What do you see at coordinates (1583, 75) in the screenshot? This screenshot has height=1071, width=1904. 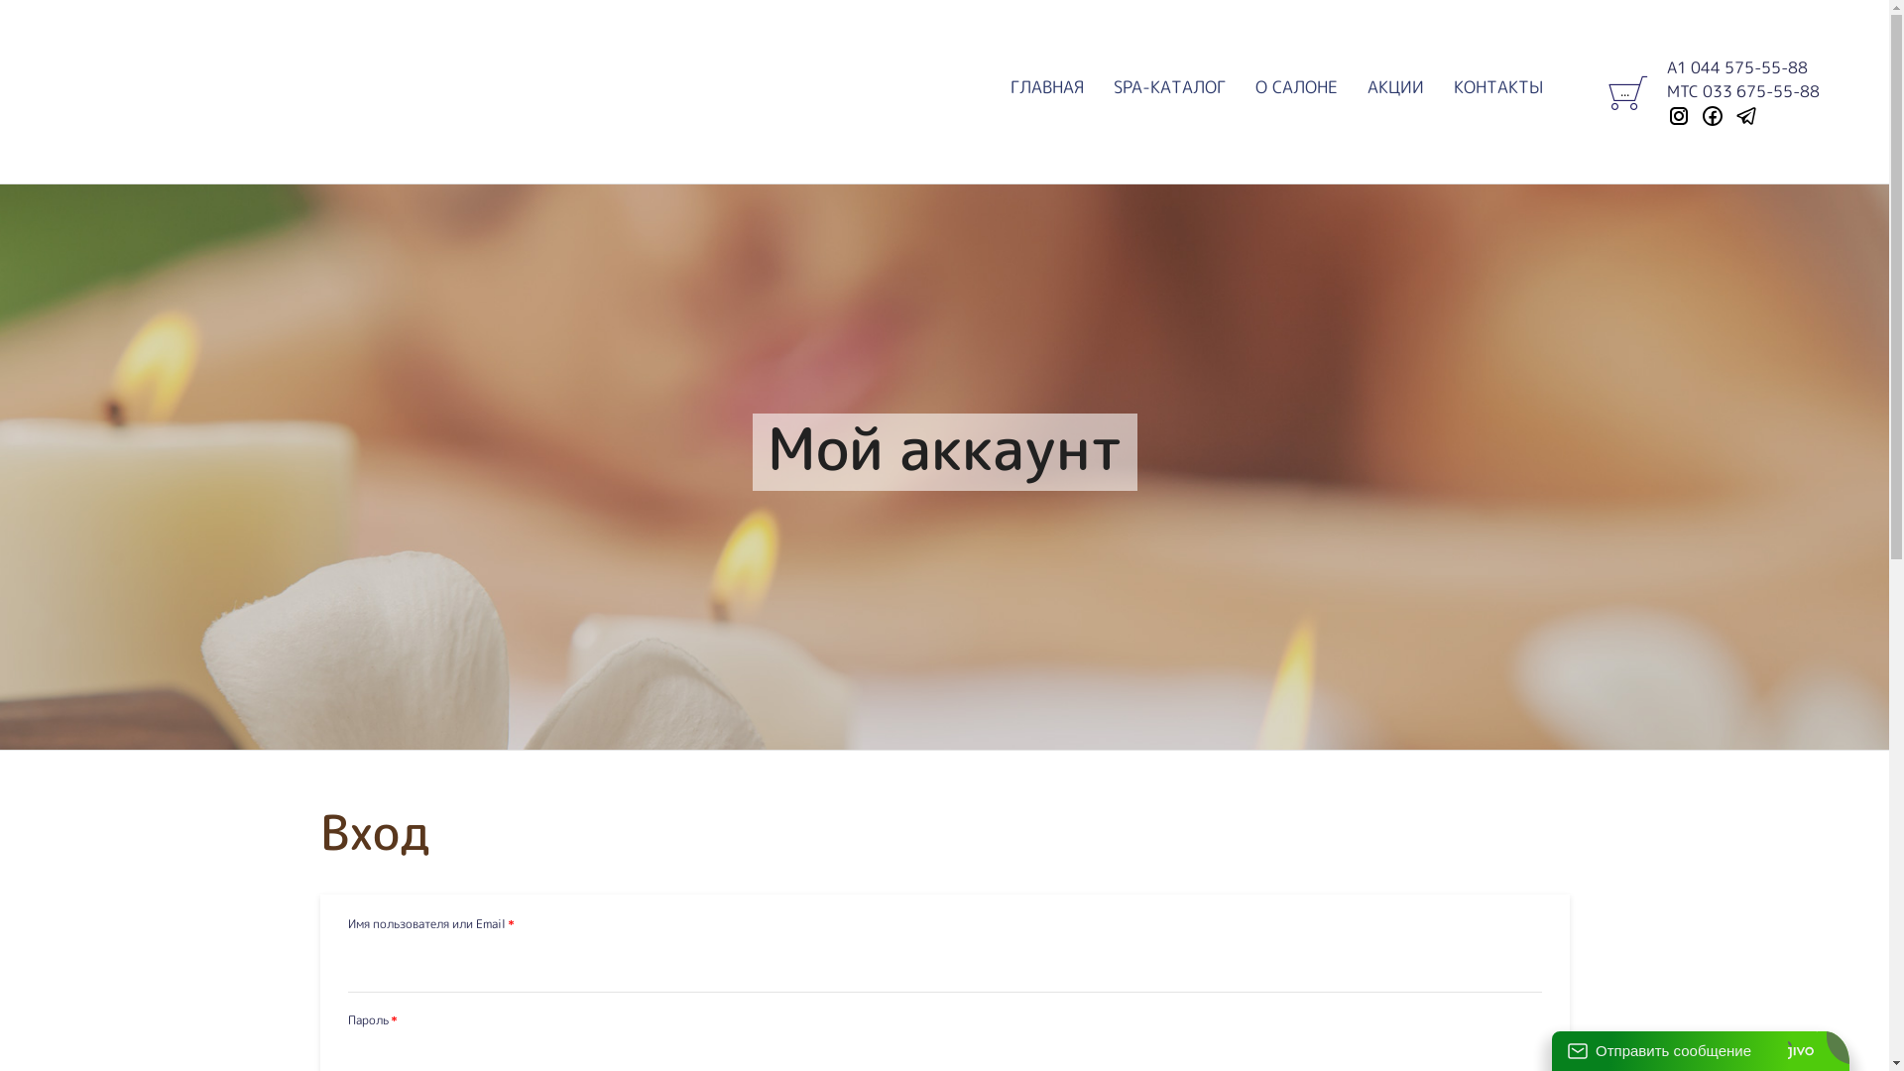 I see `Skip to content` at bounding box center [1583, 75].